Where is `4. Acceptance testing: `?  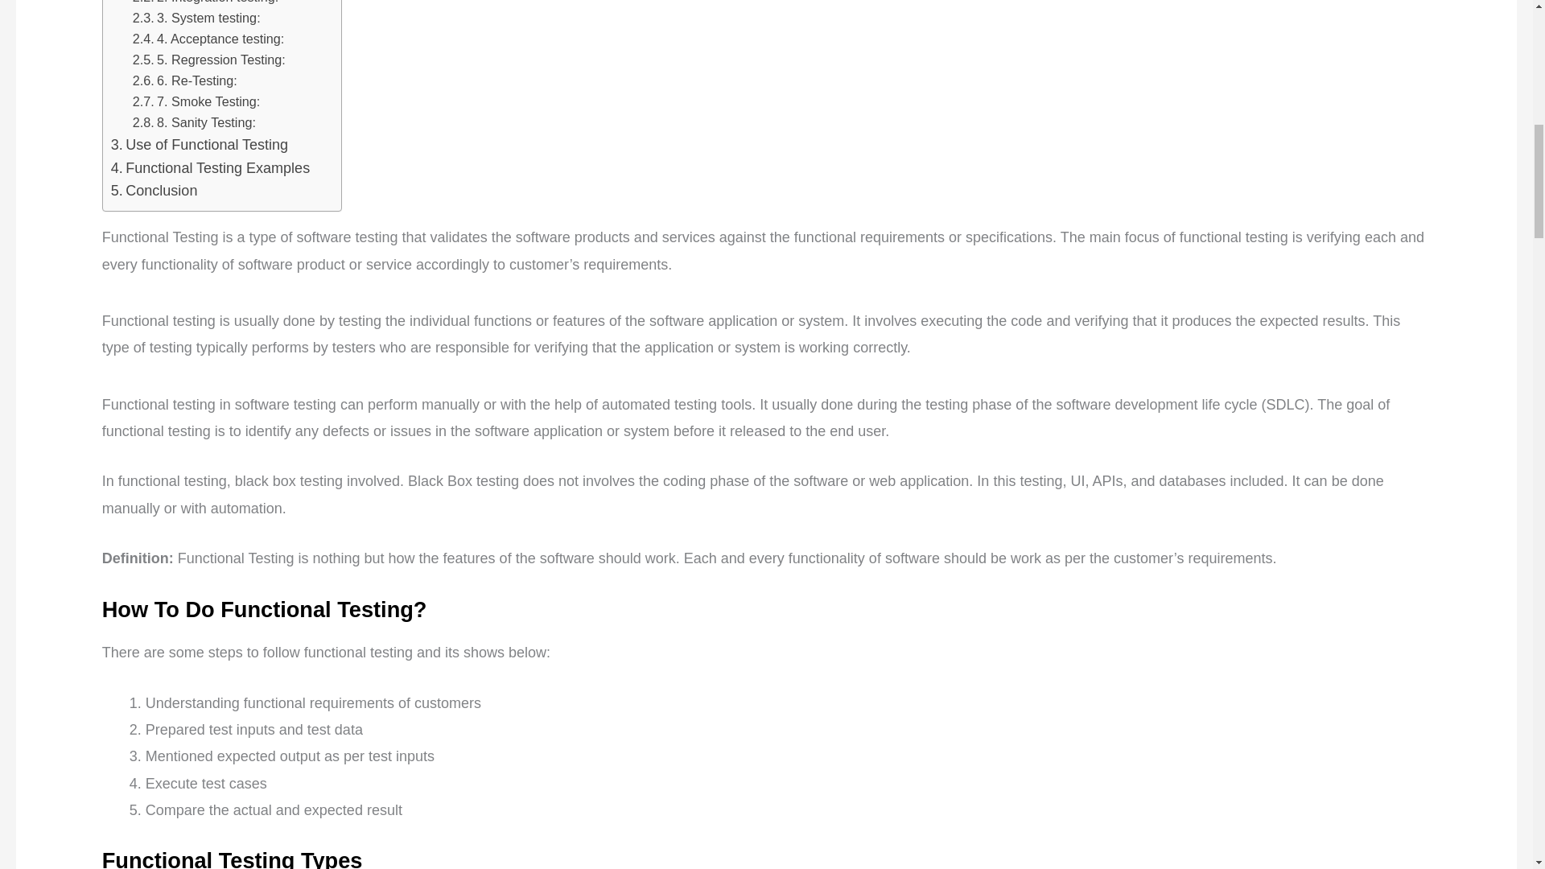 4. Acceptance testing:  is located at coordinates (208, 39).